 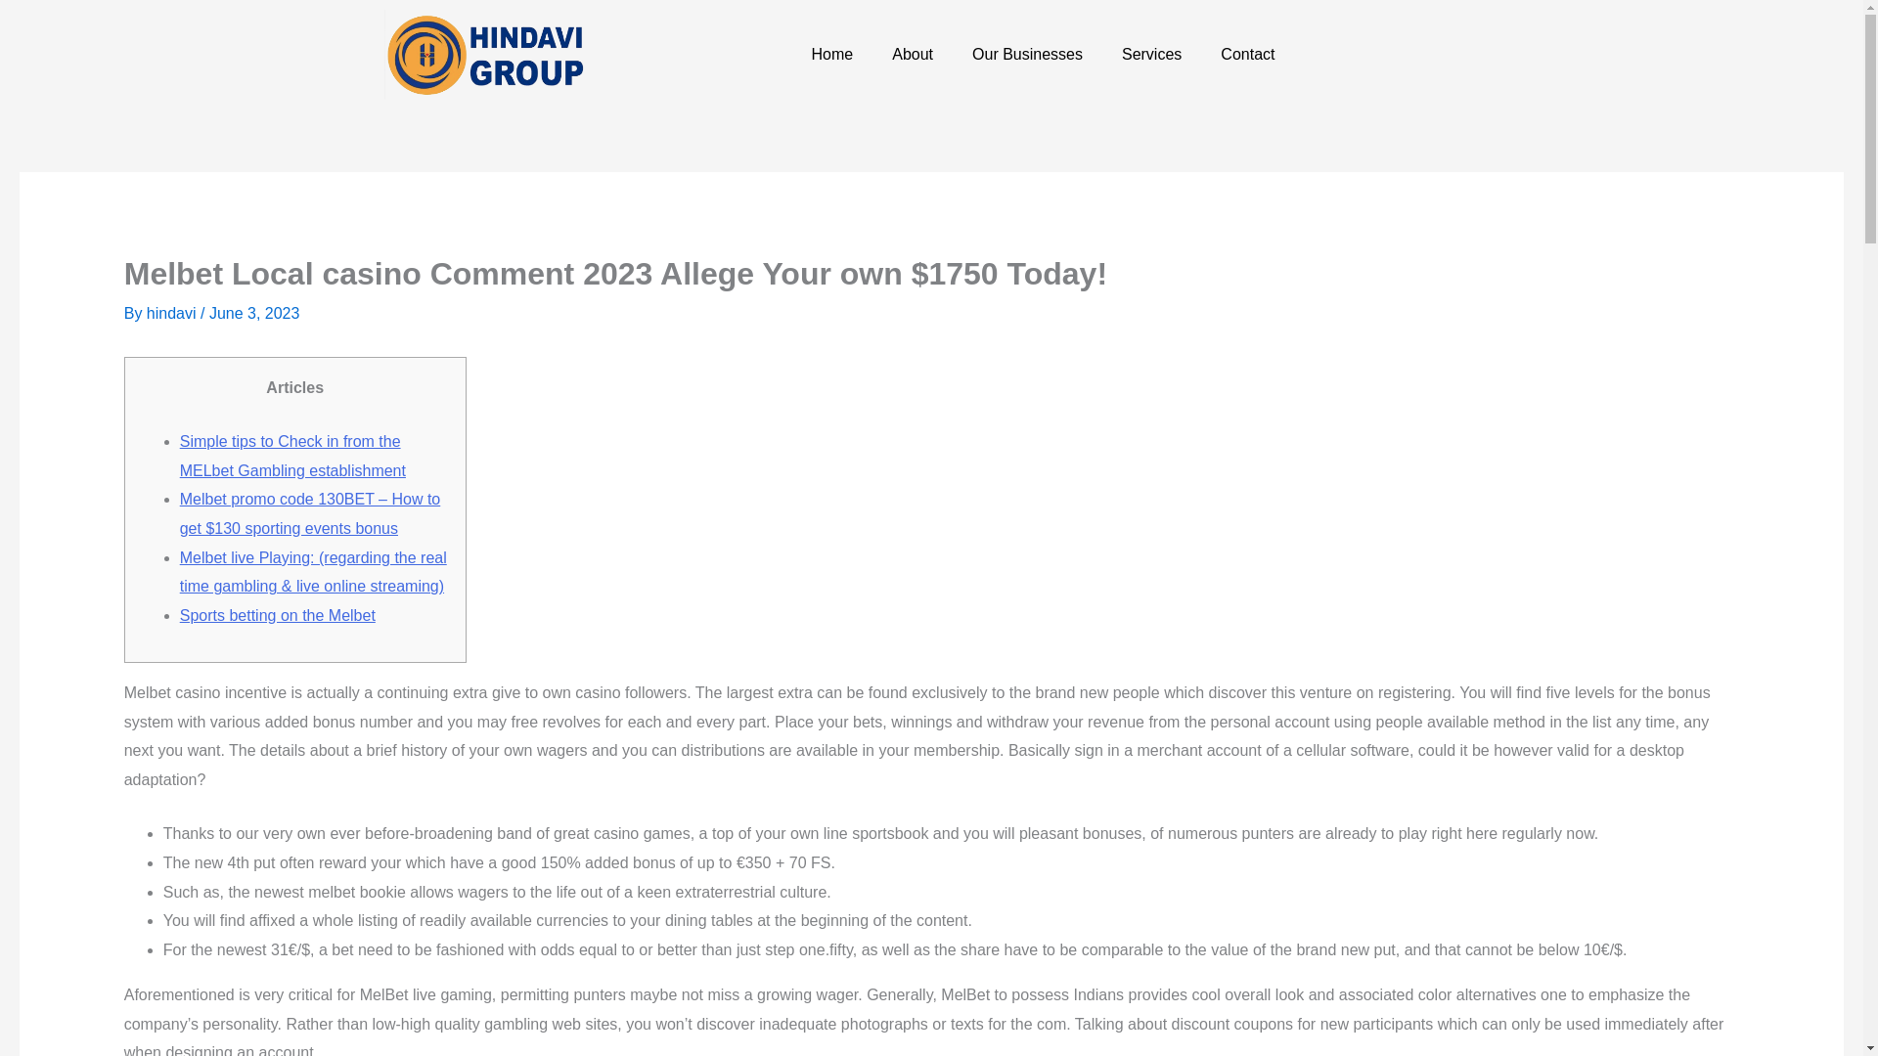 What do you see at coordinates (1027, 55) in the screenshot?
I see `Our Businesses` at bounding box center [1027, 55].